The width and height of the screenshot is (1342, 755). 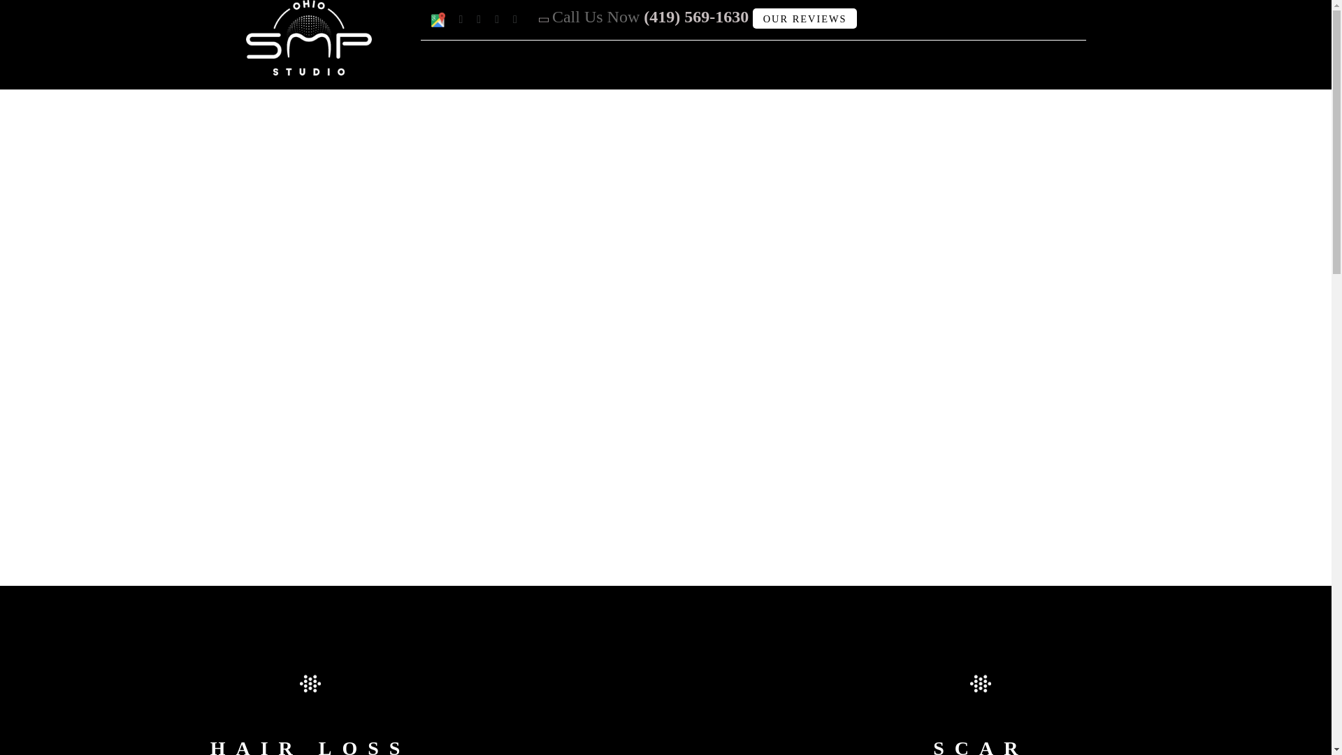 What do you see at coordinates (981, 684) in the screenshot?
I see `star` at bounding box center [981, 684].